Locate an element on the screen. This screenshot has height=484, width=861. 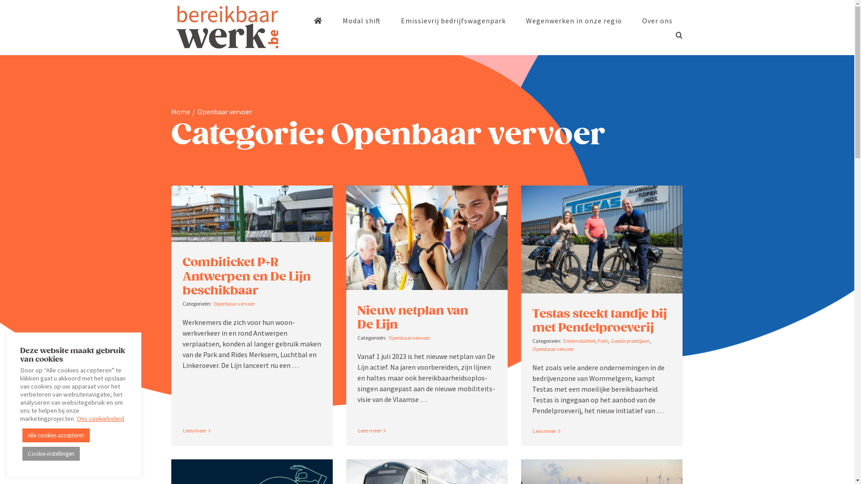
Alle cookies accepteren is located at coordinates (56, 436).